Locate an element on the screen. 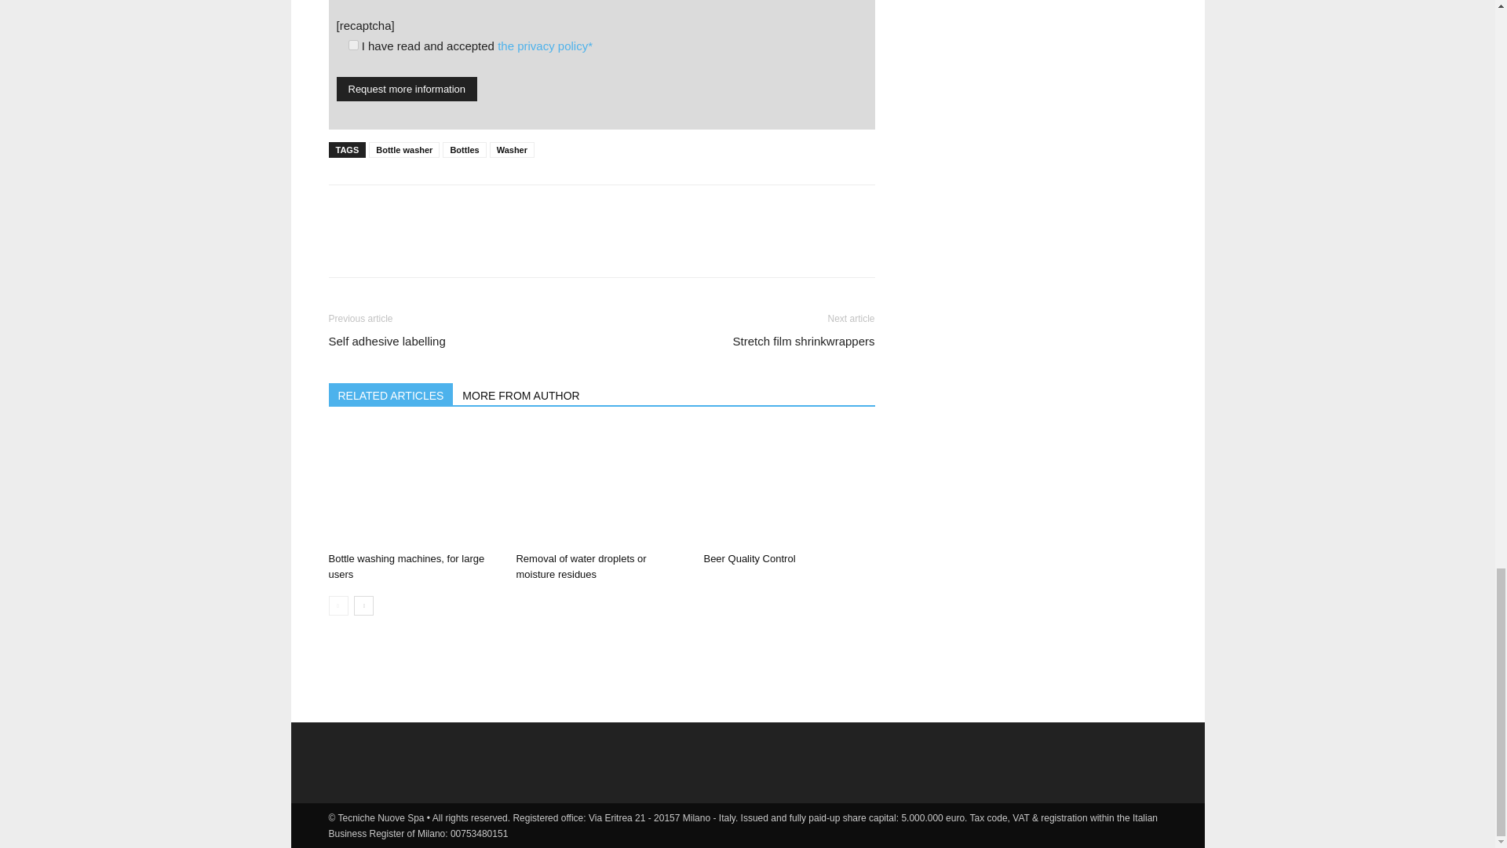 The image size is (1507, 848). Beer Quality Control is located at coordinates (788, 487).